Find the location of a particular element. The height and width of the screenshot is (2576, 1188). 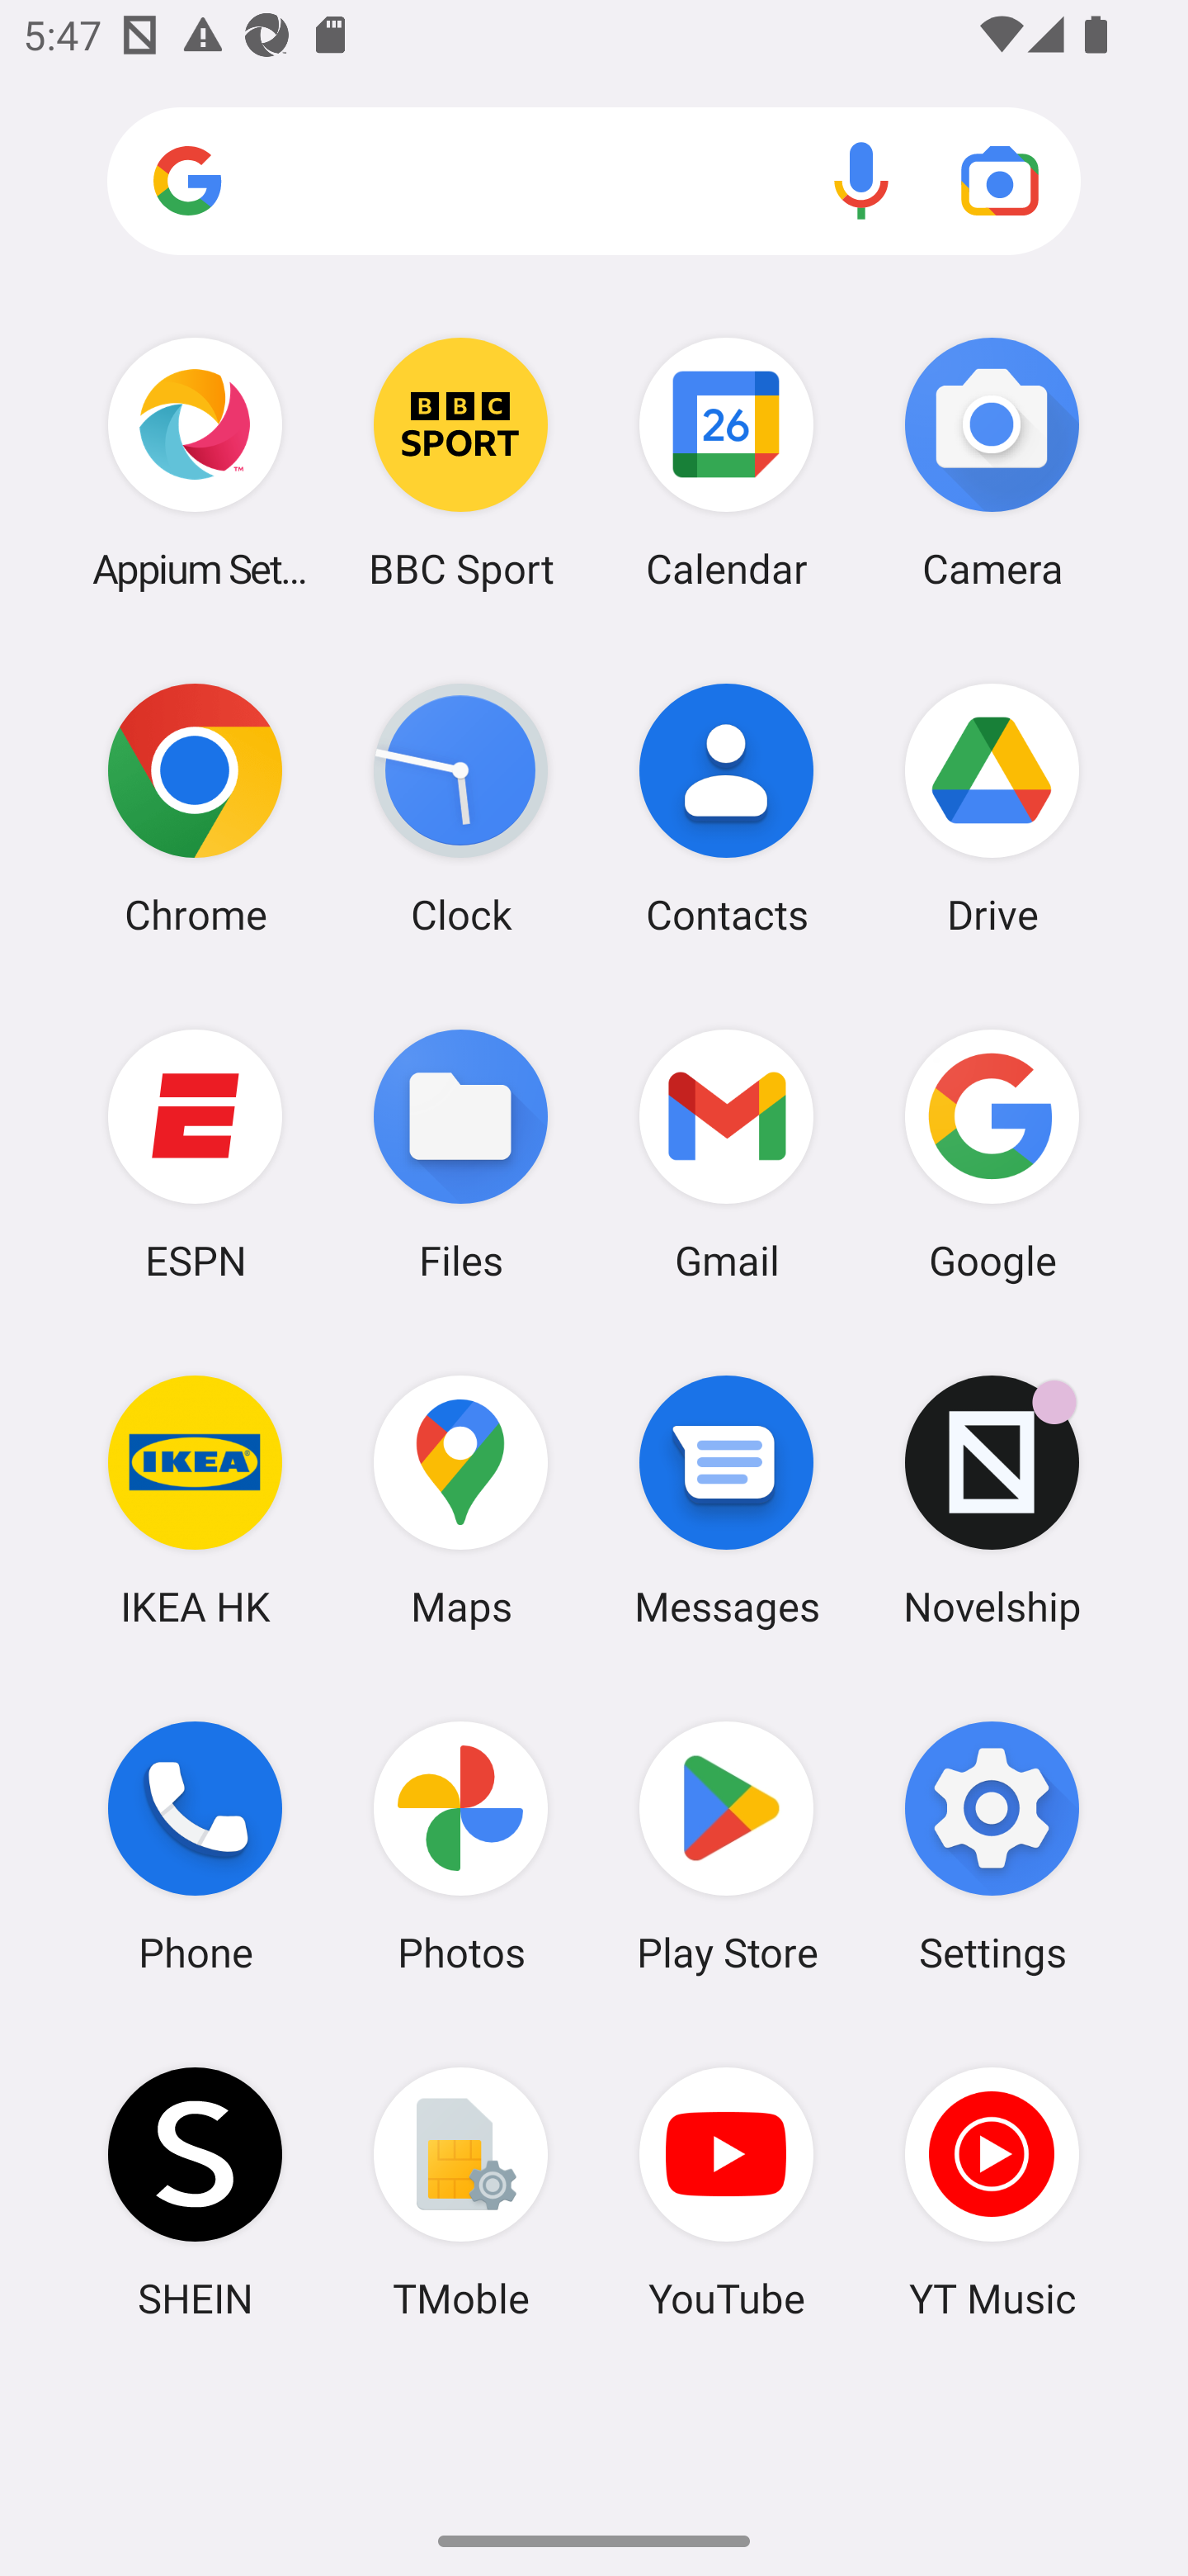

Contacts is located at coordinates (727, 808).